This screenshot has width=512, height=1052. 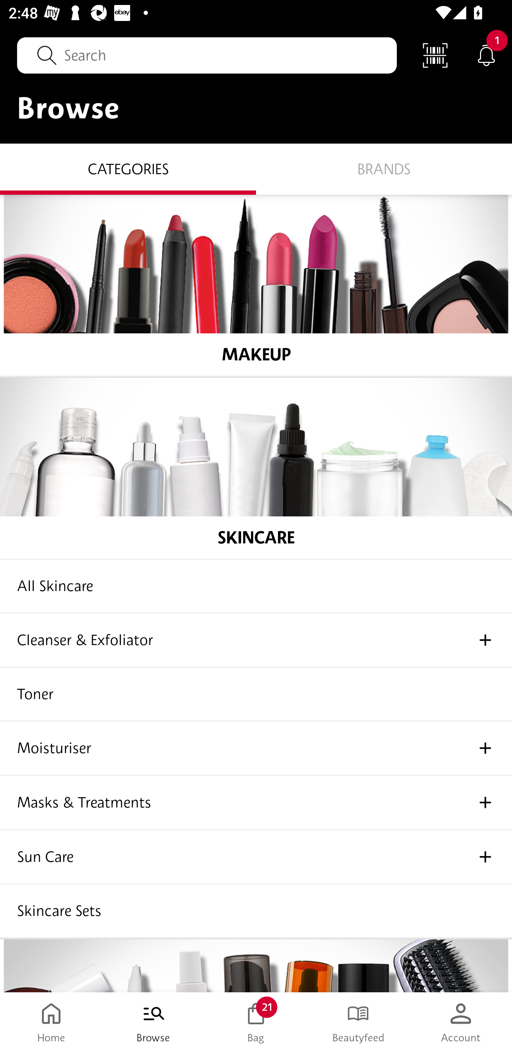 What do you see at coordinates (256, 694) in the screenshot?
I see `Toner` at bounding box center [256, 694].